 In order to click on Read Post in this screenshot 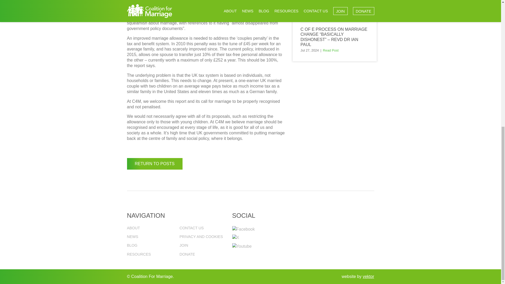, I will do `click(331, 16)`.